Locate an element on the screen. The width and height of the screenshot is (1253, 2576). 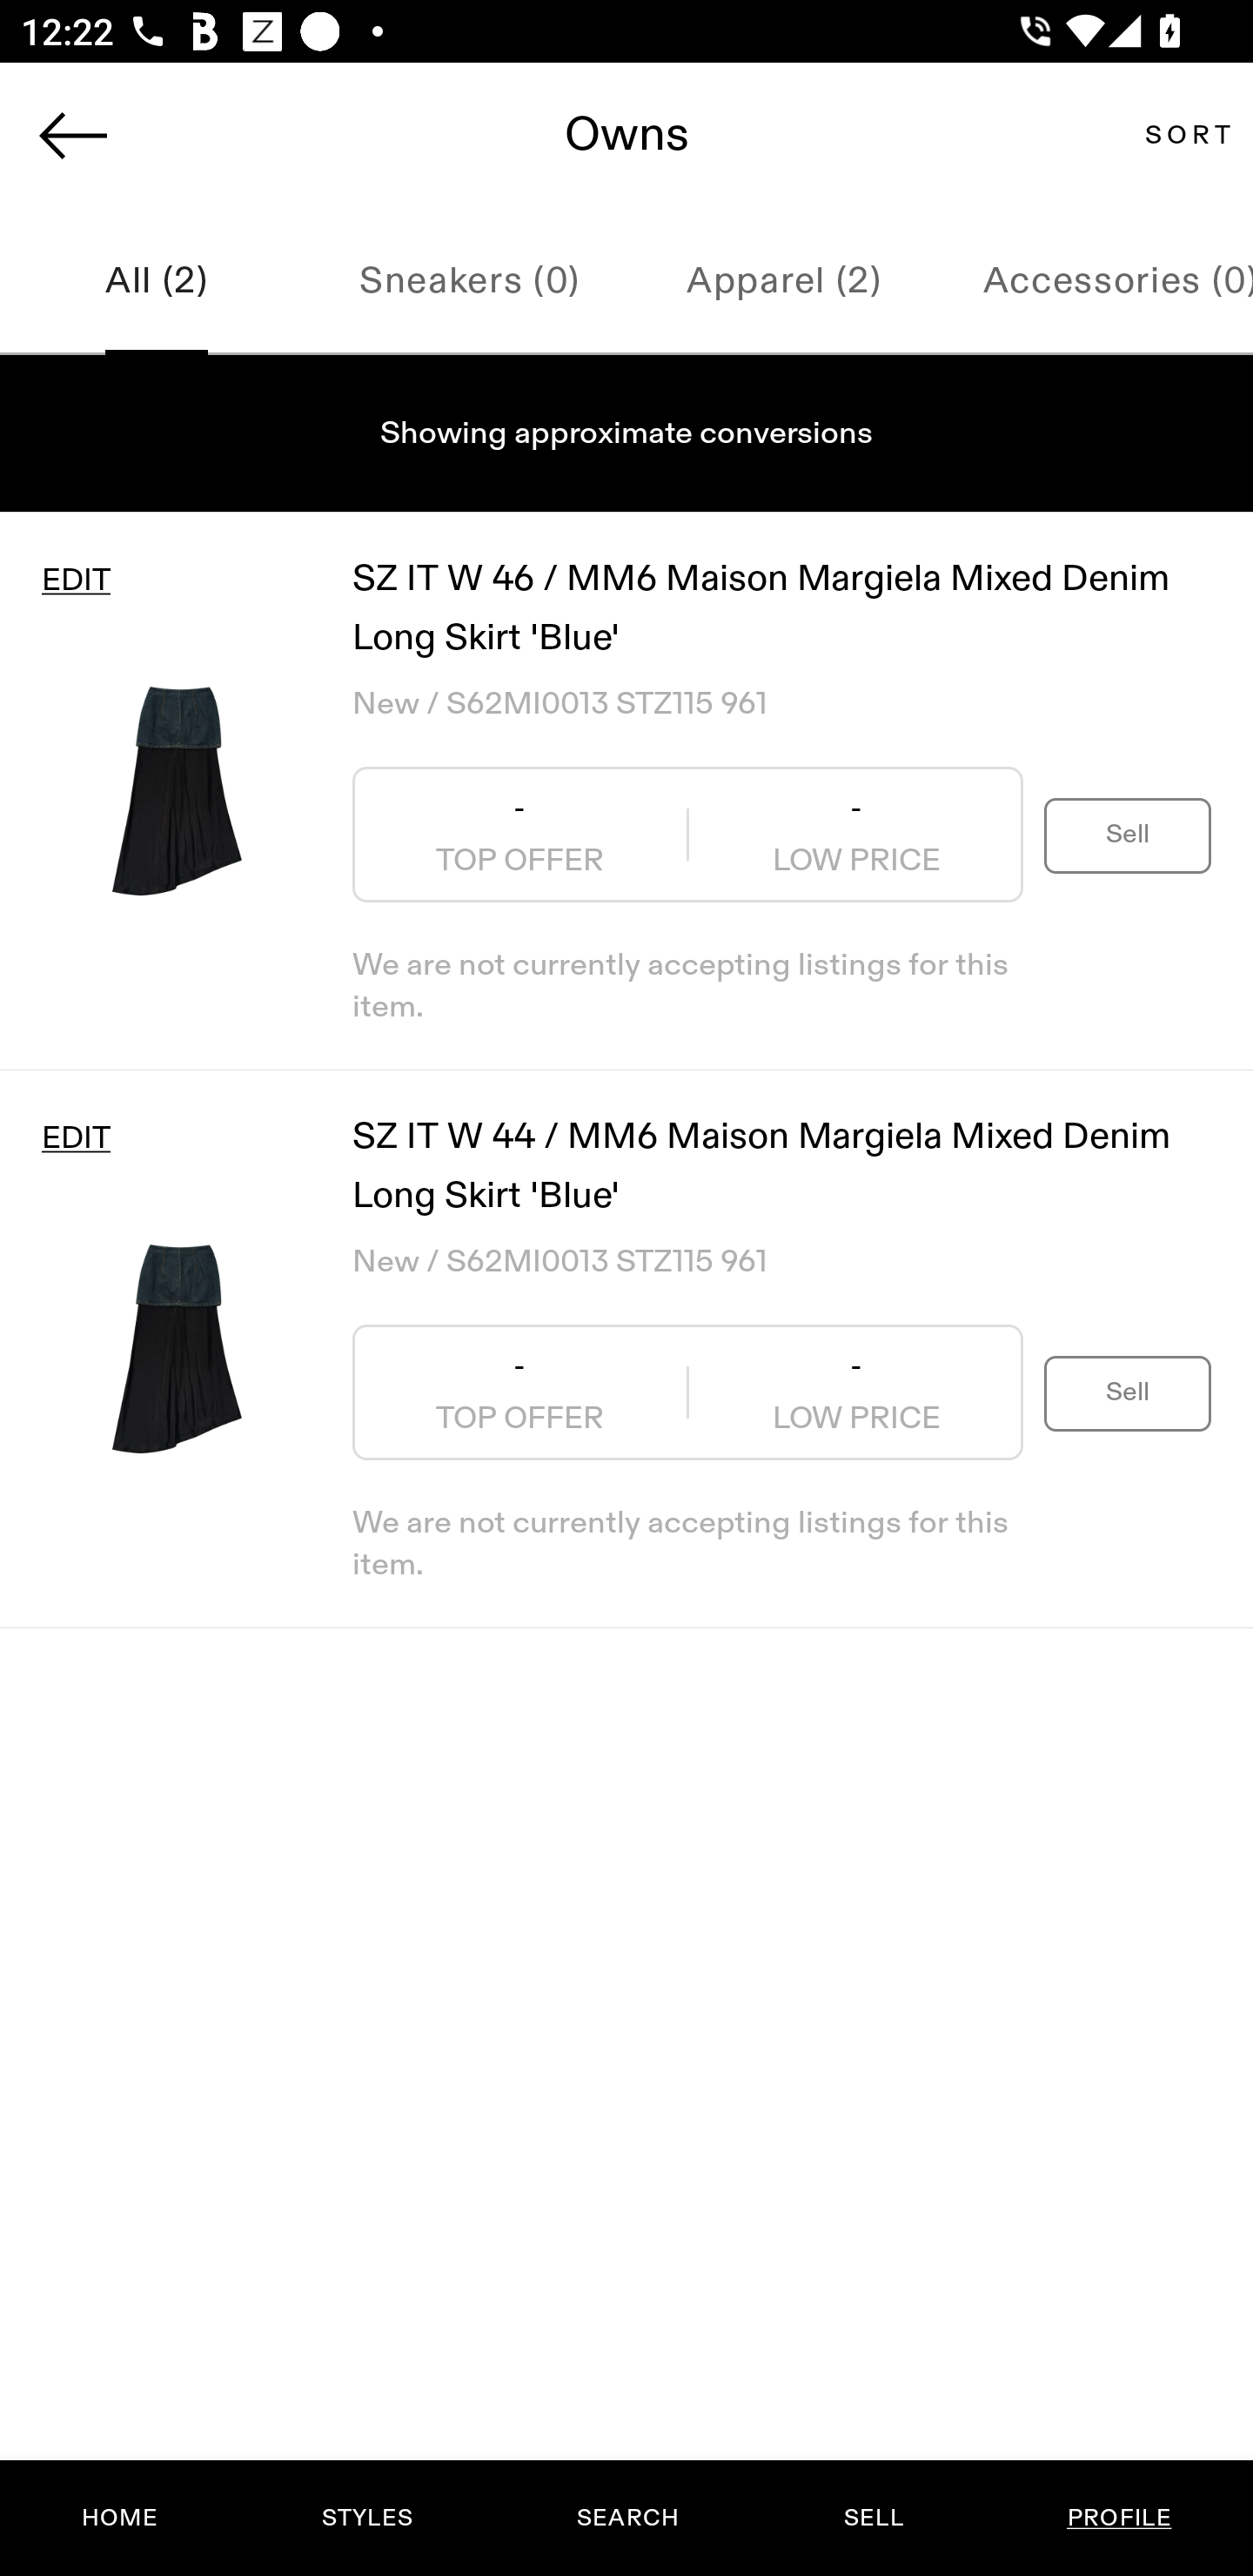
EDIT is located at coordinates (75, 580).